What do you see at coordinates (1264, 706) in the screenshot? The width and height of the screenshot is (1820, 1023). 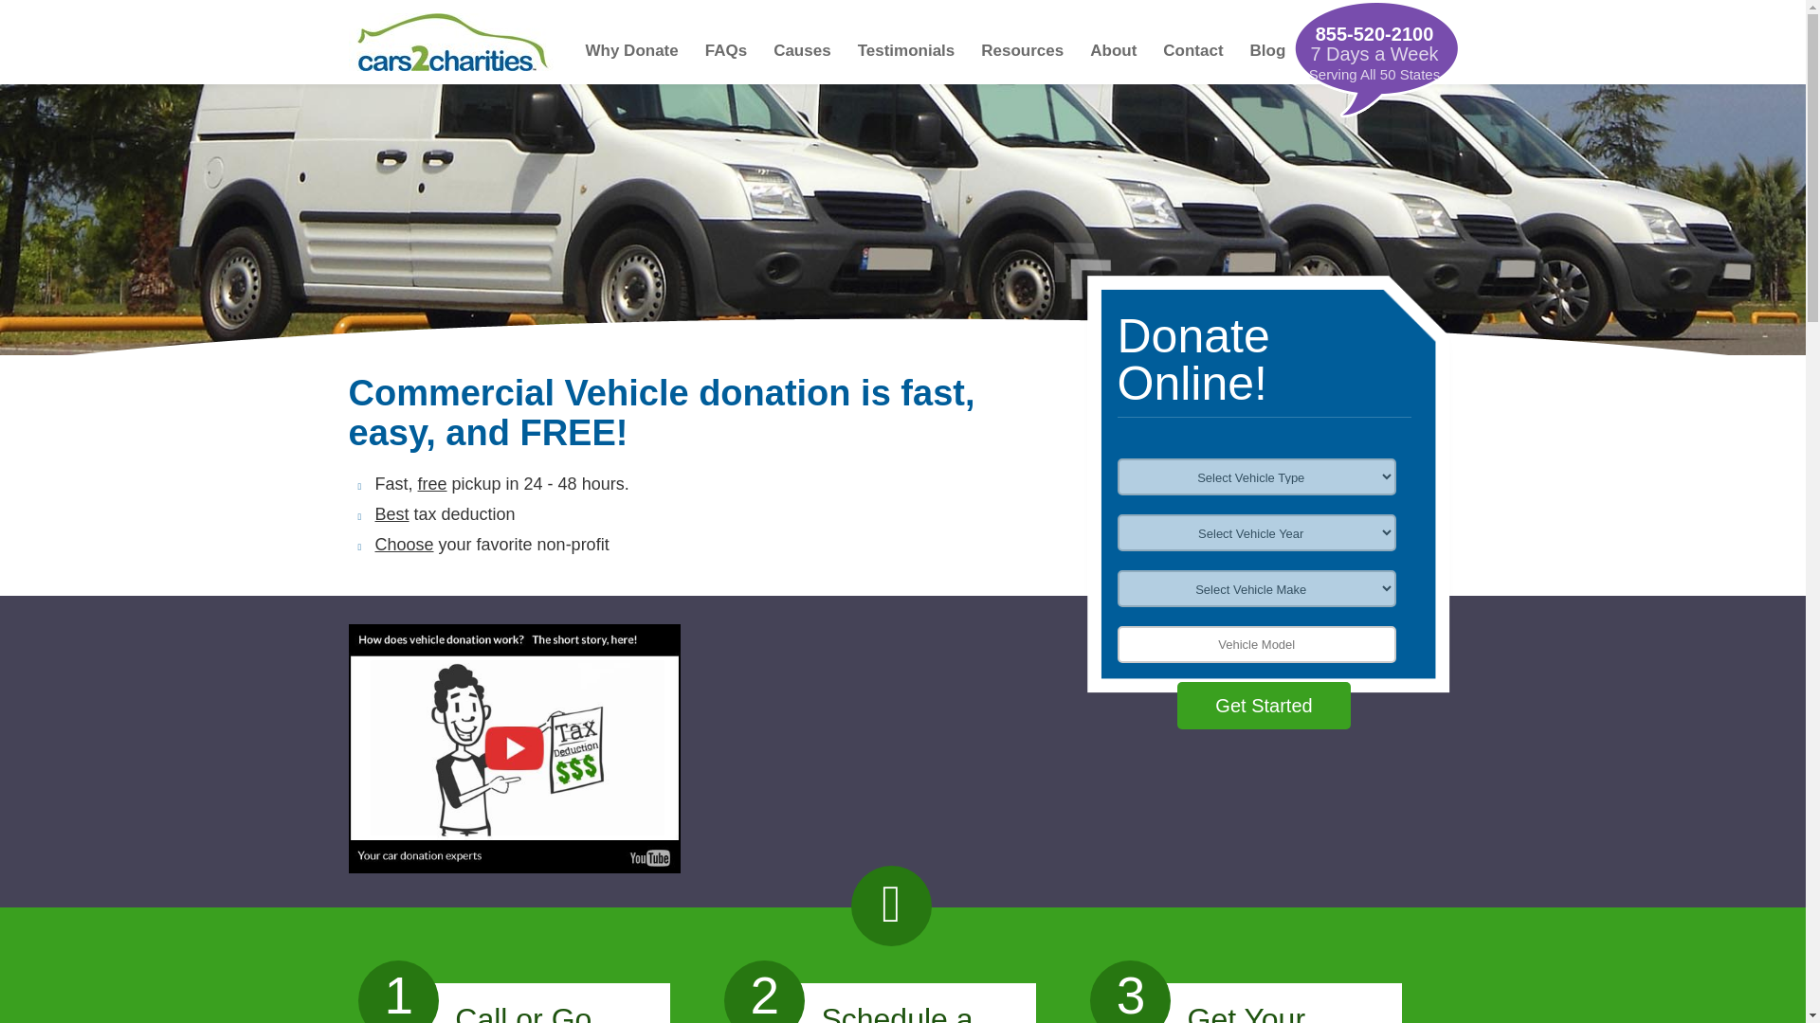 I see `Get Started` at bounding box center [1264, 706].